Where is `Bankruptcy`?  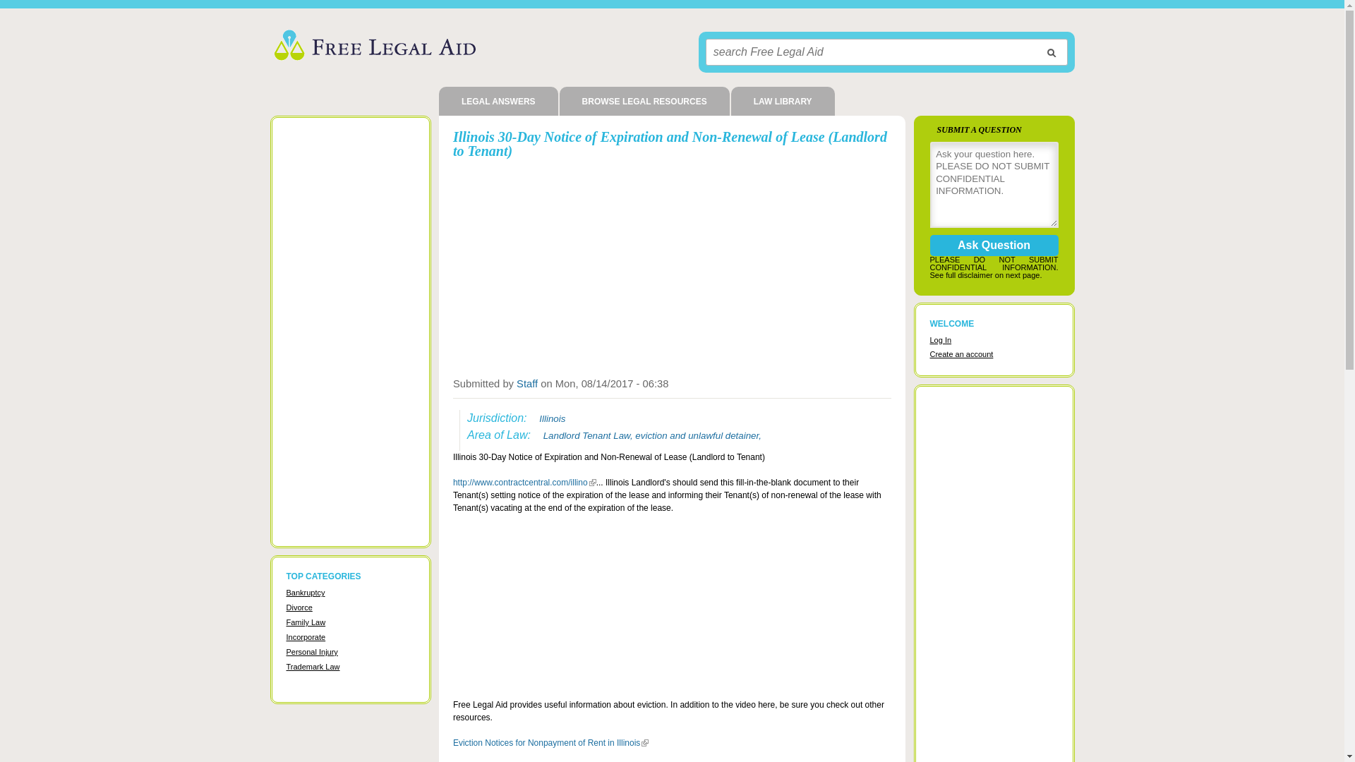
Bankruptcy is located at coordinates (305, 592).